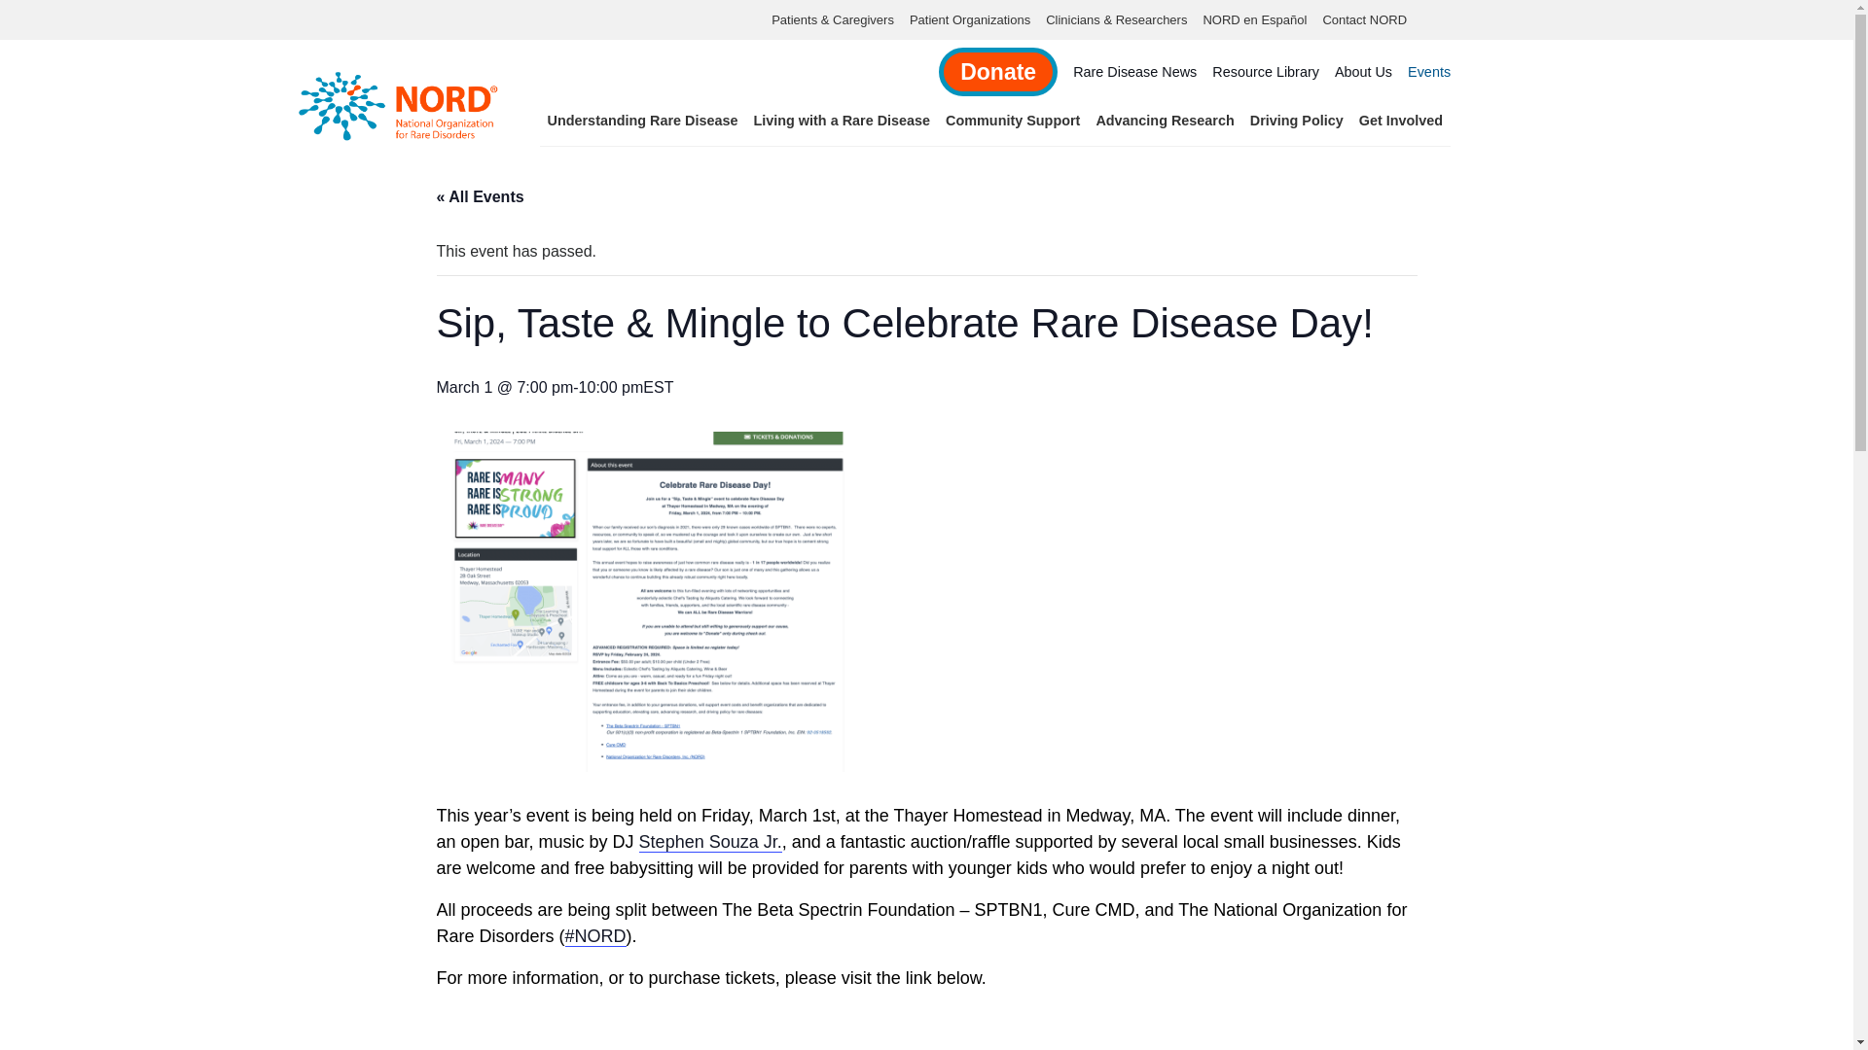 The image size is (1868, 1050). What do you see at coordinates (1429, 72) in the screenshot?
I see `Events` at bounding box center [1429, 72].